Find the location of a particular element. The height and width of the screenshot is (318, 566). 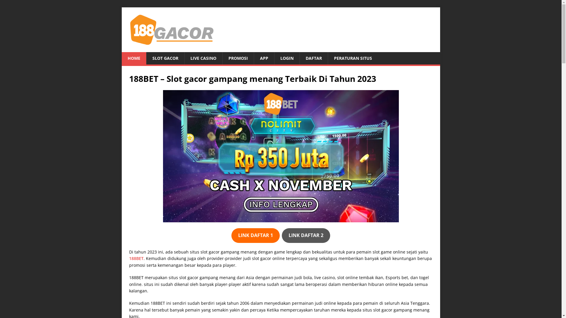

APP is located at coordinates (264, 58).